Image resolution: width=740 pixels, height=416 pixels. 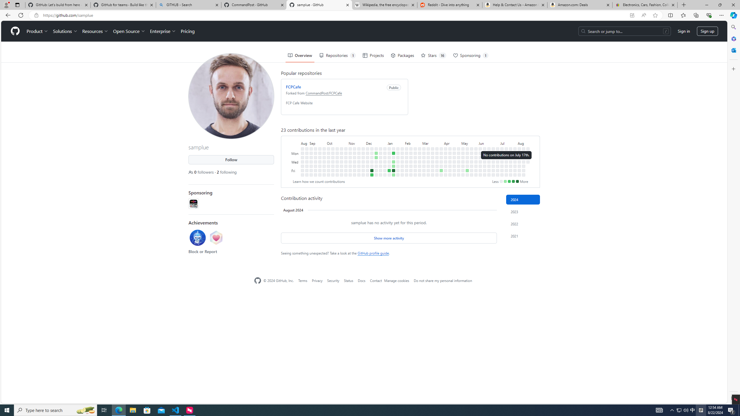 What do you see at coordinates (368, 153) in the screenshot?
I see `No contributions on December 4th.` at bounding box center [368, 153].